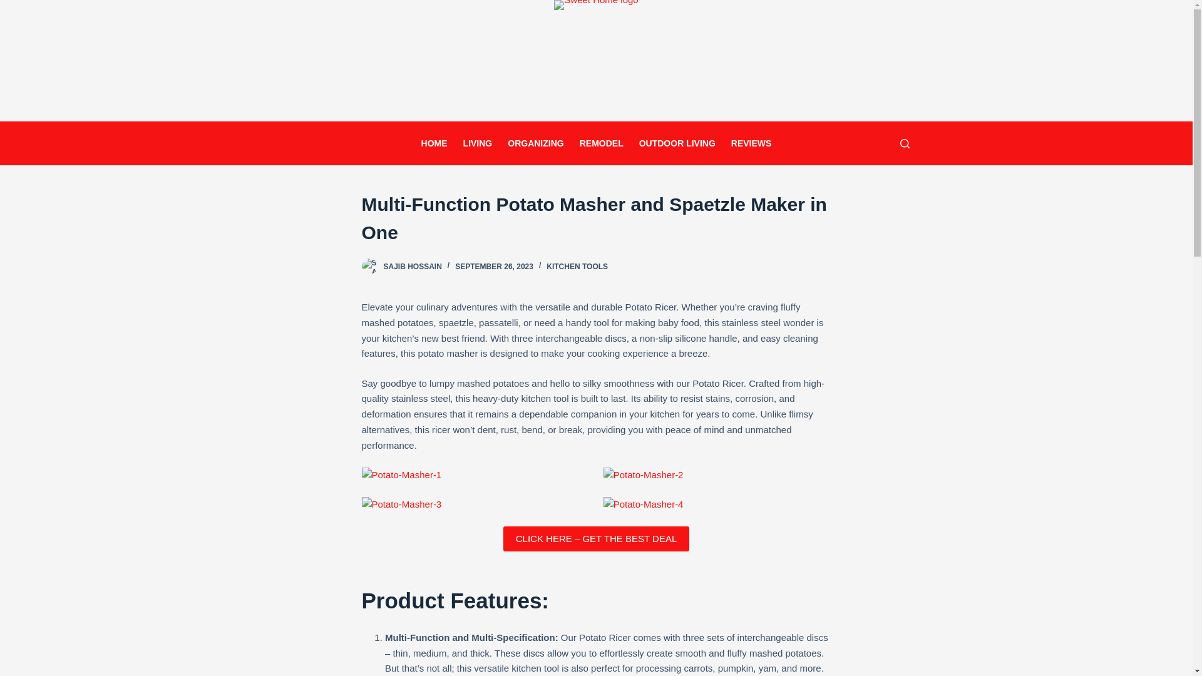 This screenshot has height=676, width=1202. What do you see at coordinates (477, 143) in the screenshot?
I see `LIVING` at bounding box center [477, 143].